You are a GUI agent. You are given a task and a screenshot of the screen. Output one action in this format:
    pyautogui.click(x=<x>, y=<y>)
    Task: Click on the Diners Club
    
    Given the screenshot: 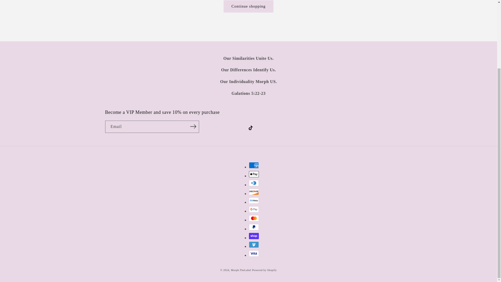 What is the action you would take?
    pyautogui.click(x=254, y=183)
    